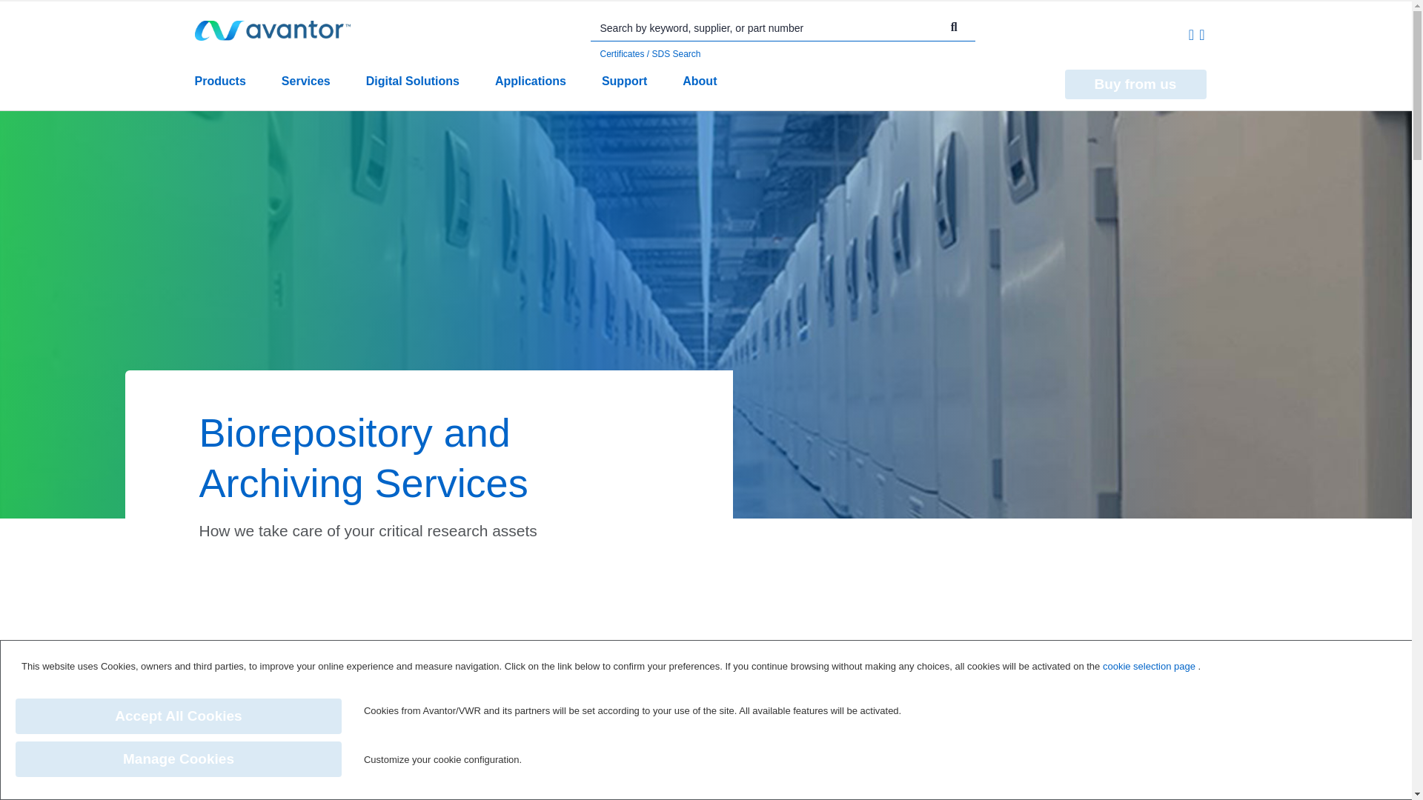 The image size is (1423, 800). Describe the element at coordinates (531, 89) in the screenshot. I see `Applications` at that location.